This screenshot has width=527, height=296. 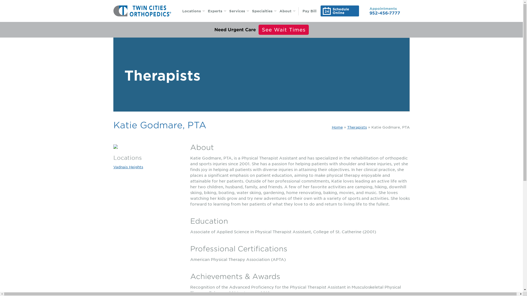 What do you see at coordinates (194, 11) in the screenshot?
I see `Locations` at bounding box center [194, 11].